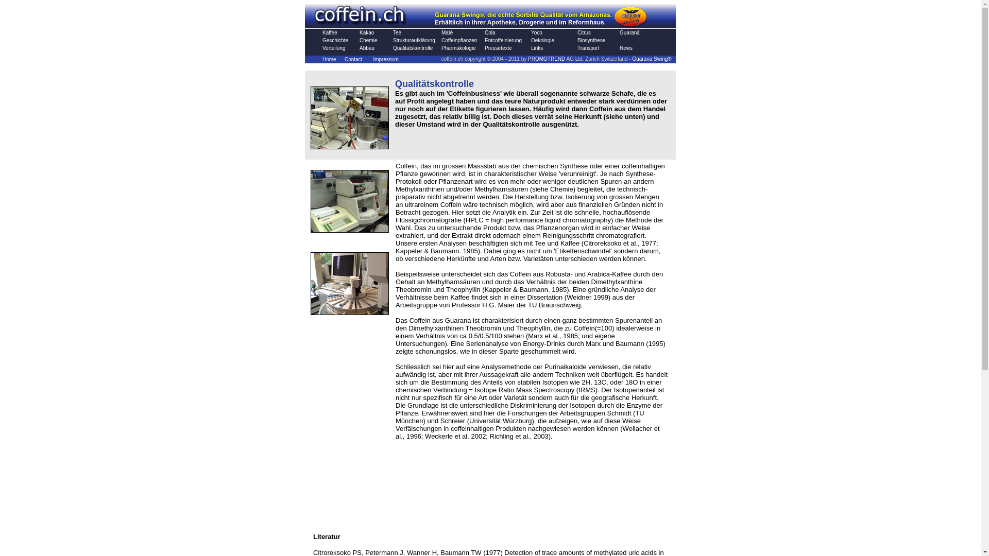 The width and height of the screenshot is (989, 556). Describe the element at coordinates (537, 48) in the screenshot. I see `Links` at that location.